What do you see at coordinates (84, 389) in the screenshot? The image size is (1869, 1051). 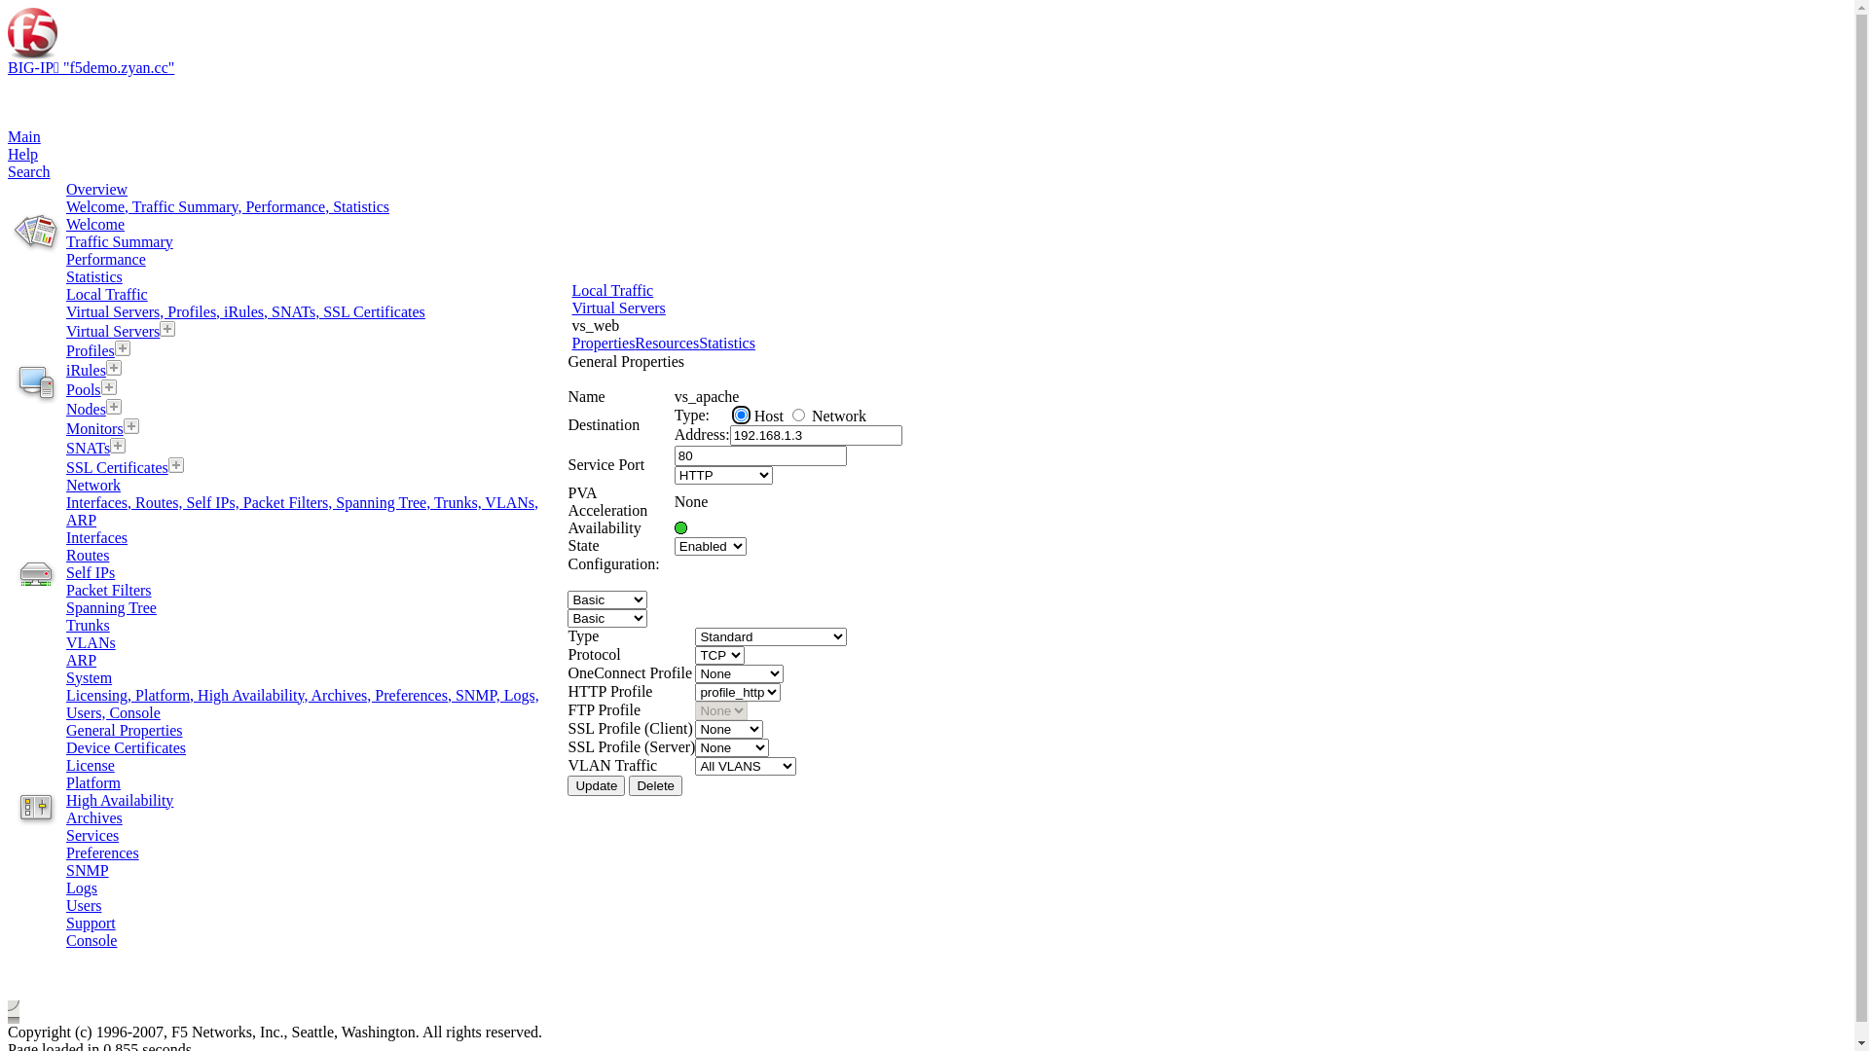 I see `Pools` at bounding box center [84, 389].